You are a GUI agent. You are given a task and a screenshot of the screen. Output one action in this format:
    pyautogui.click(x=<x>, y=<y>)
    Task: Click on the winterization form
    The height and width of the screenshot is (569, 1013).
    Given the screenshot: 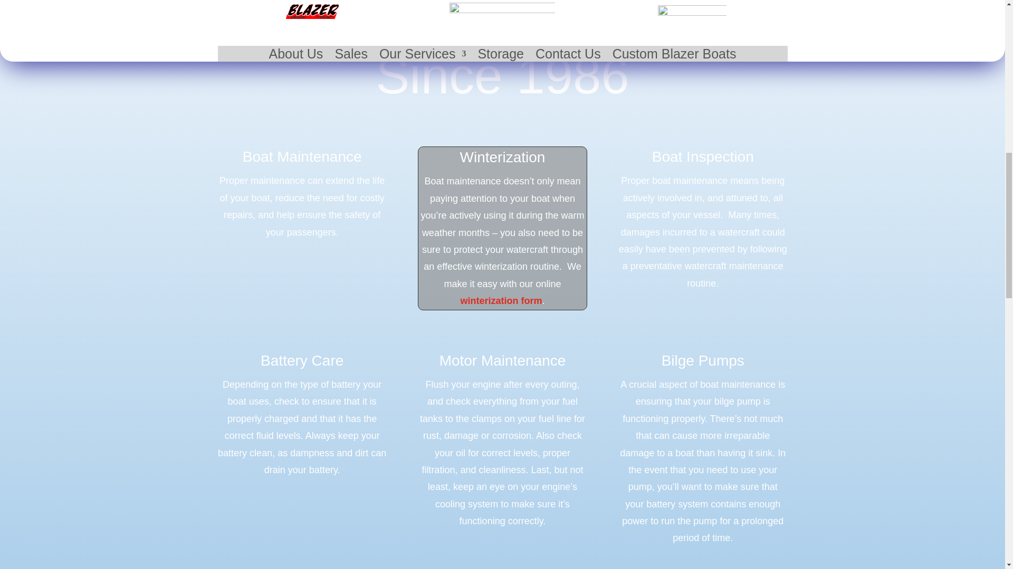 What is the action you would take?
    pyautogui.click(x=501, y=300)
    